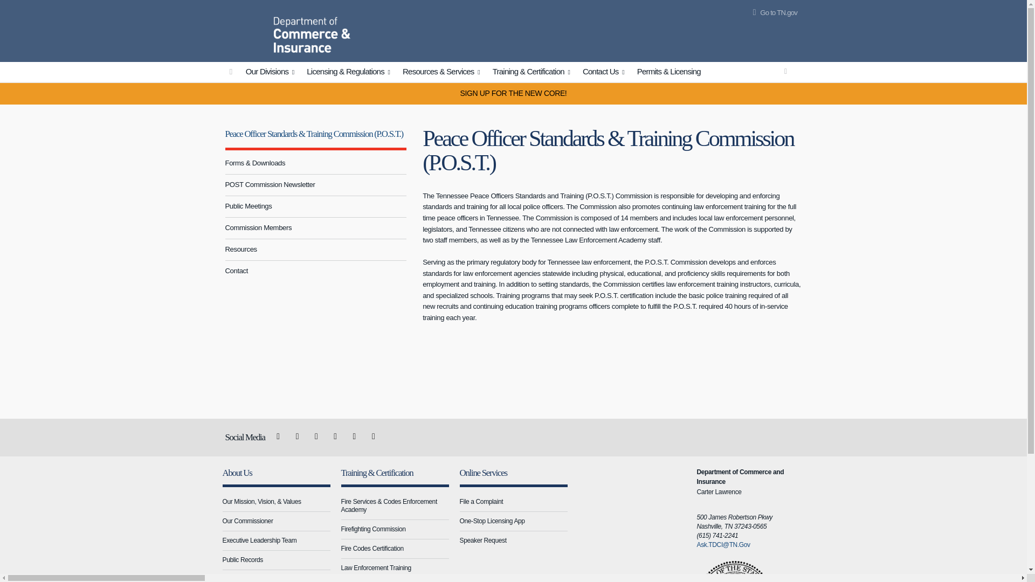 The width and height of the screenshot is (1035, 582). I want to click on Home, so click(247, 29).